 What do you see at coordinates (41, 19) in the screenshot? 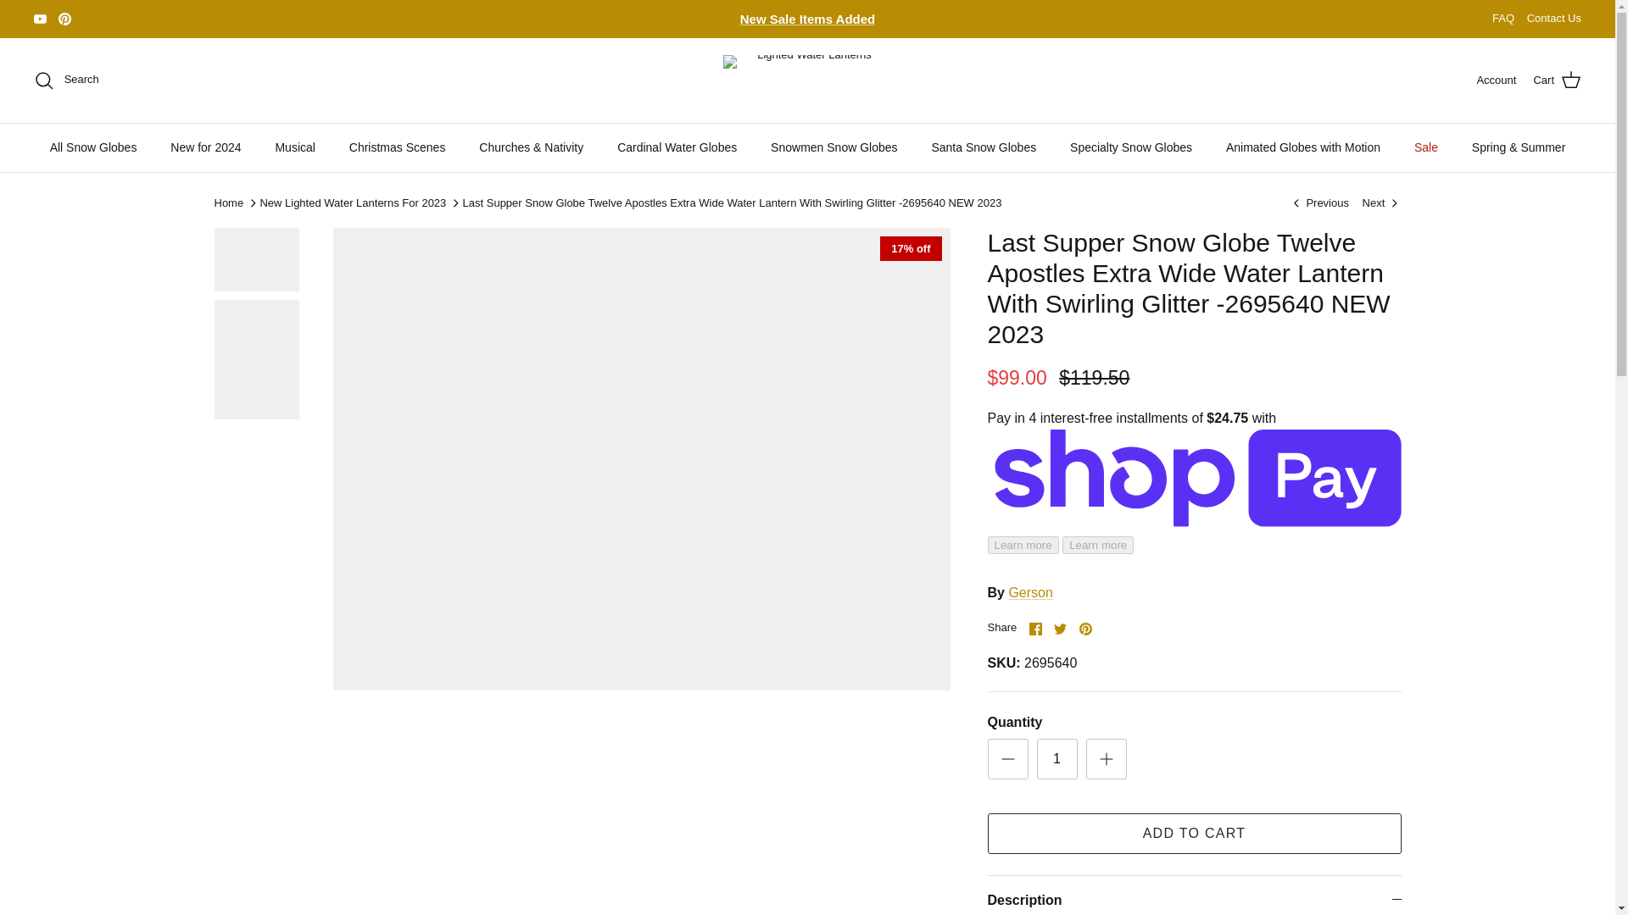
I see `Youtube` at bounding box center [41, 19].